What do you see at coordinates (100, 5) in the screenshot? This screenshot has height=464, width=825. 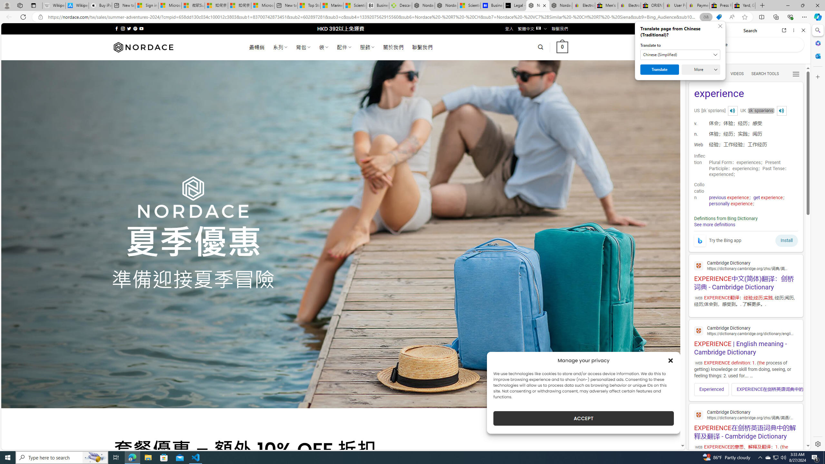 I see `Buy iPad - Apple` at bounding box center [100, 5].